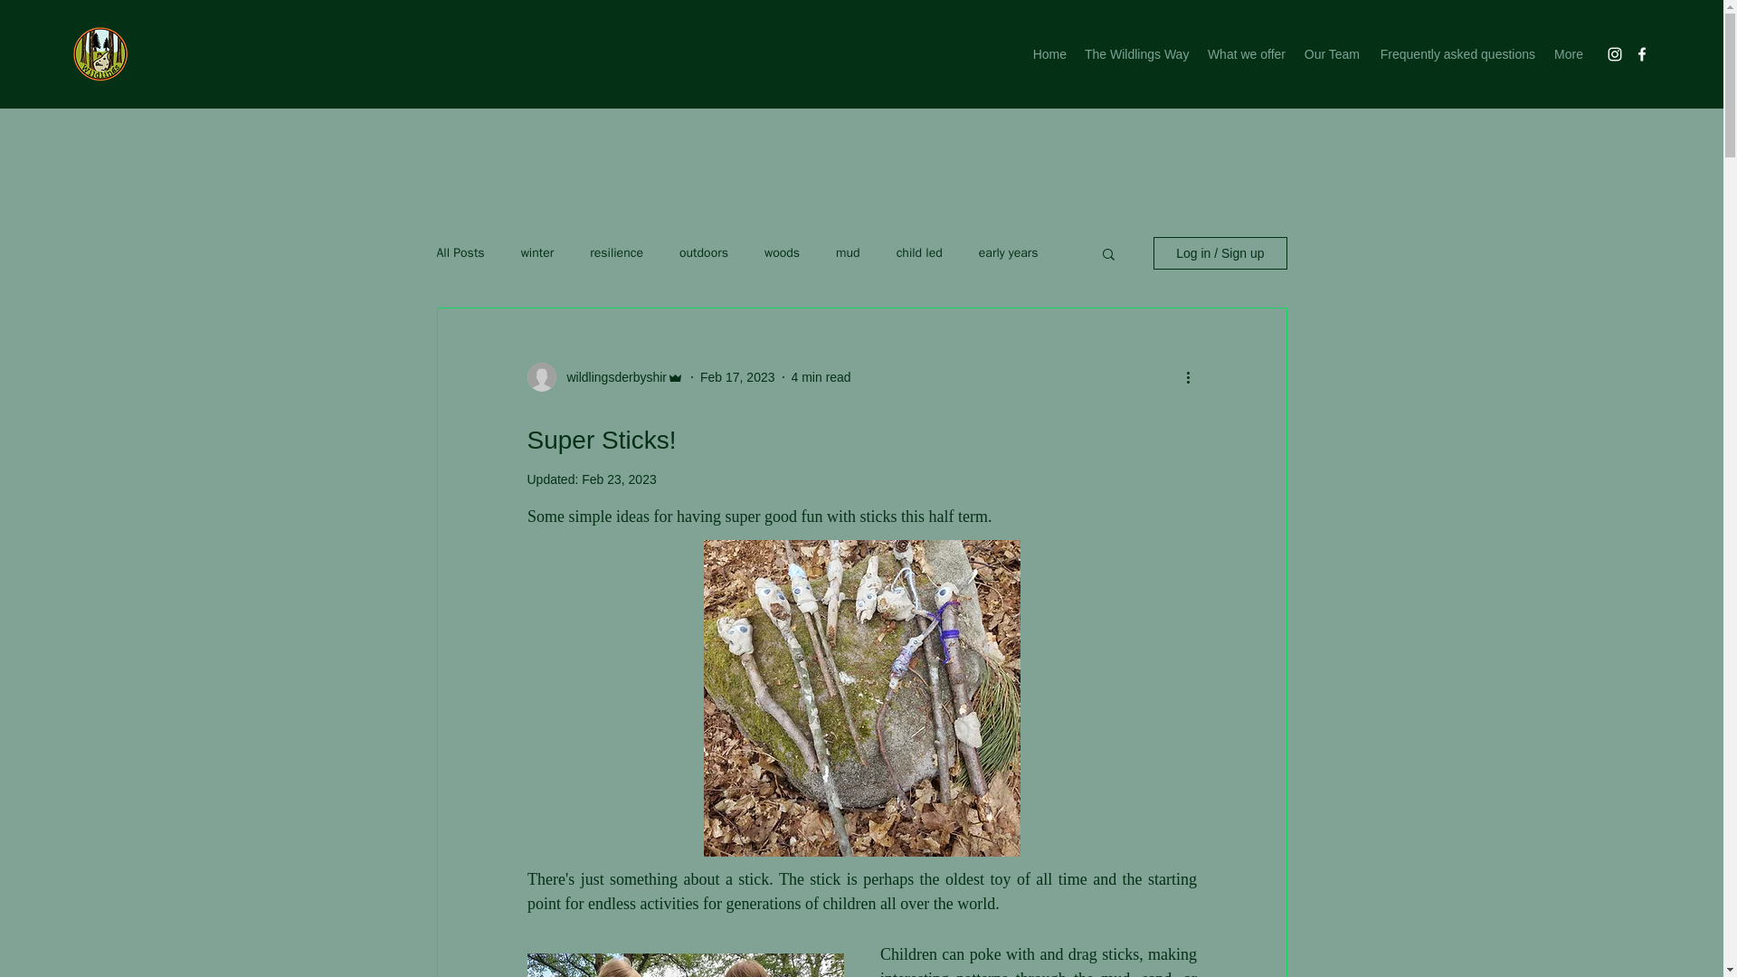 The image size is (1737, 977). What do you see at coordinates (537, 253) in the screenshot?
I see `winter` at bounding box center [537, 253].